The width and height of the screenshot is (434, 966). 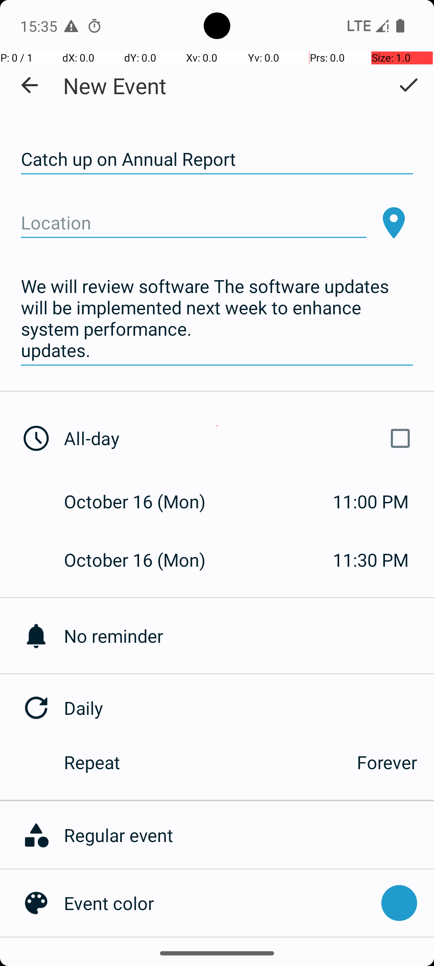 I want to click on Daily, so click(x=249, y=708).